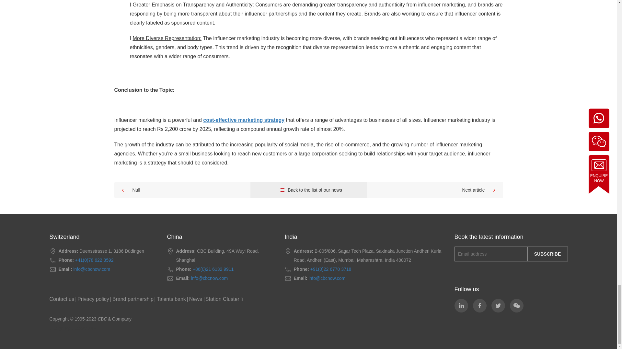 Image resolution: width=622 pixels, height=349 pixels. What do you see at coordinates (435, 190) in the screenshot?
I see `Next article` at bounding box center [435, 190].